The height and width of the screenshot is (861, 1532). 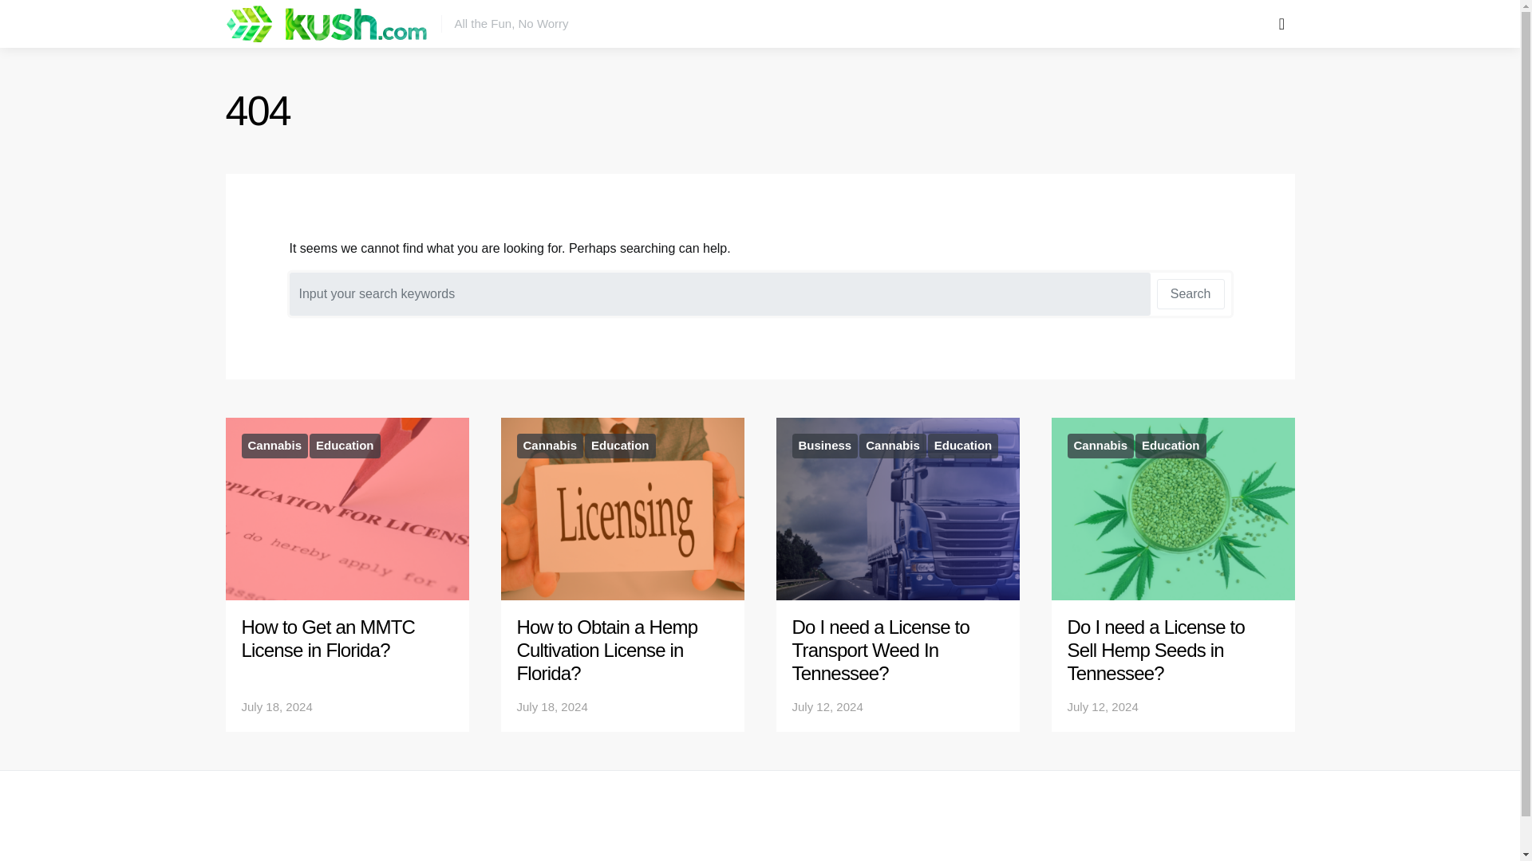 I want to click on Do I need a License to Transport Weed In Tennessee?, so click(x=881, y=650).